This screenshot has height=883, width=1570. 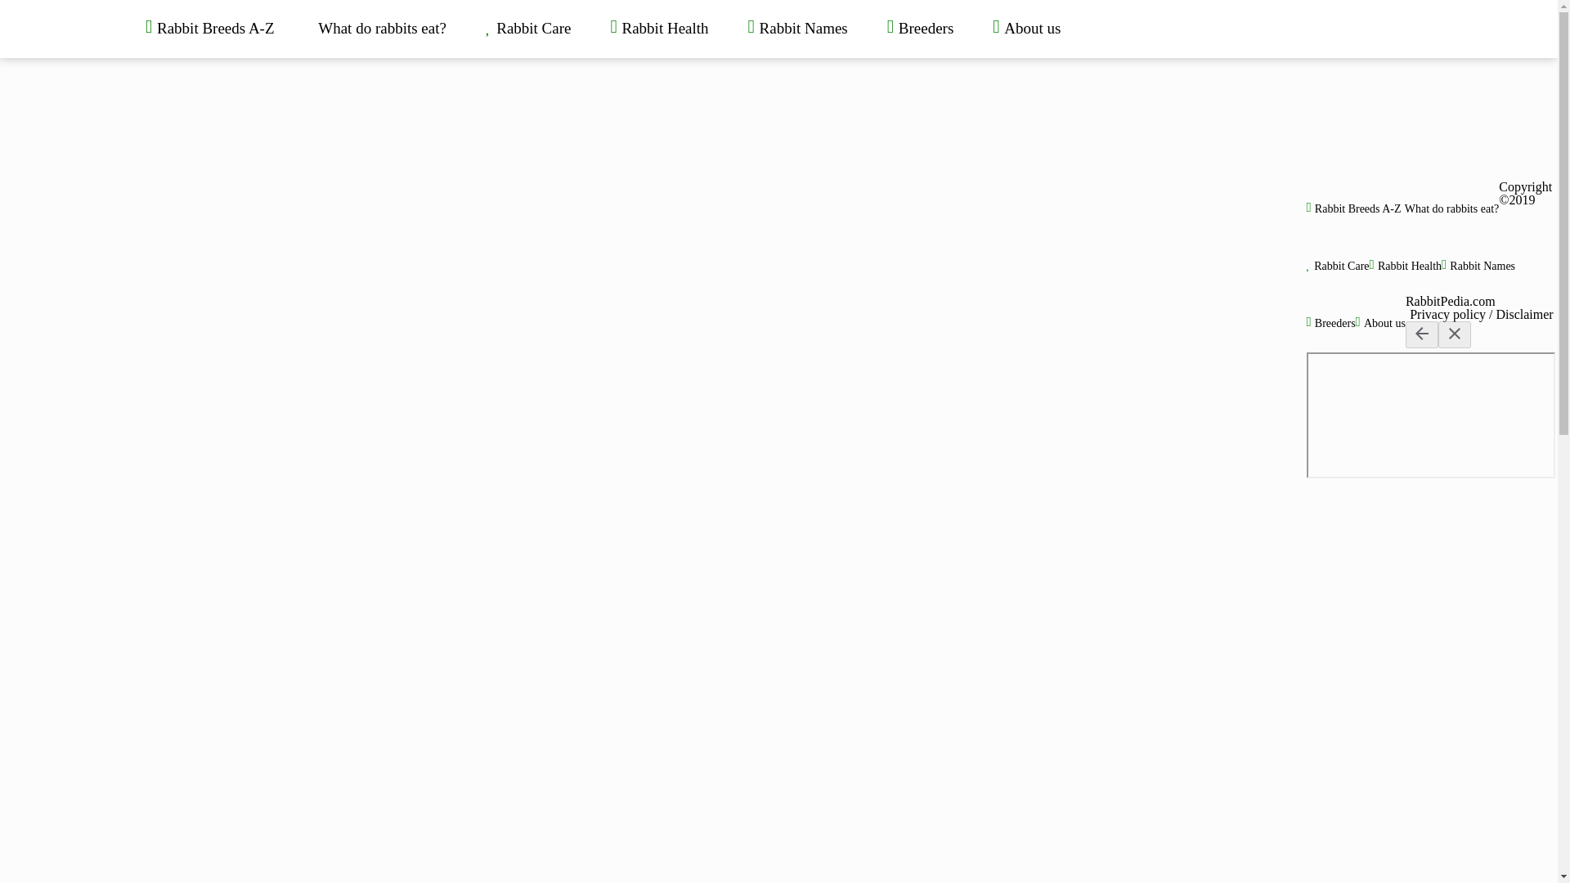 What do you see at coordinates (380, 29) in the screenshot?
I see `What do rabbits eat?` at bounding box center [380, 29].